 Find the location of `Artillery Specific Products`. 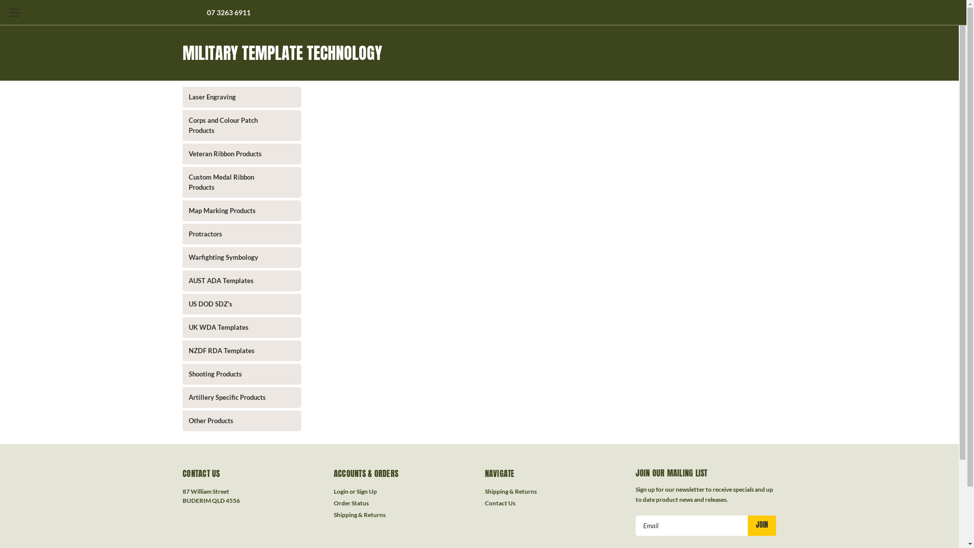

Artillery Specific Products is located at coordinates (233, 397).